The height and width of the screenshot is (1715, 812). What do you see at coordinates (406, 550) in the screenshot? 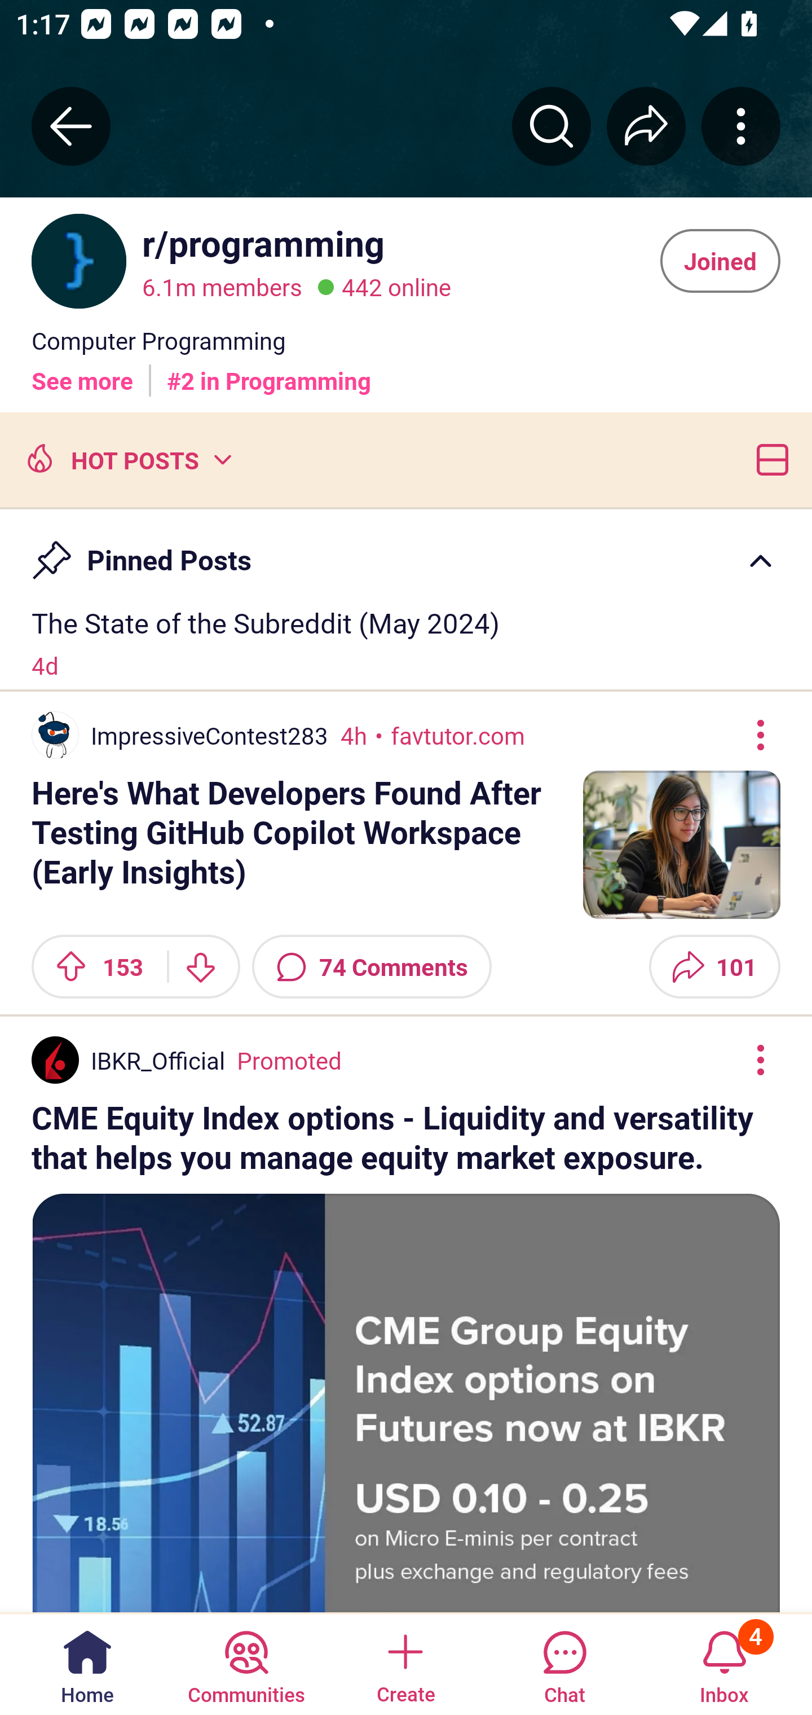
I see `Pin Pinned Posts Caret` at bounding box center [406, 550].